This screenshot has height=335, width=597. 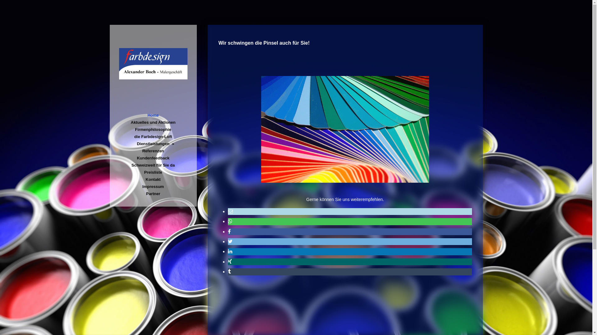 I want to click on Partner, so click(x=153, y=194).